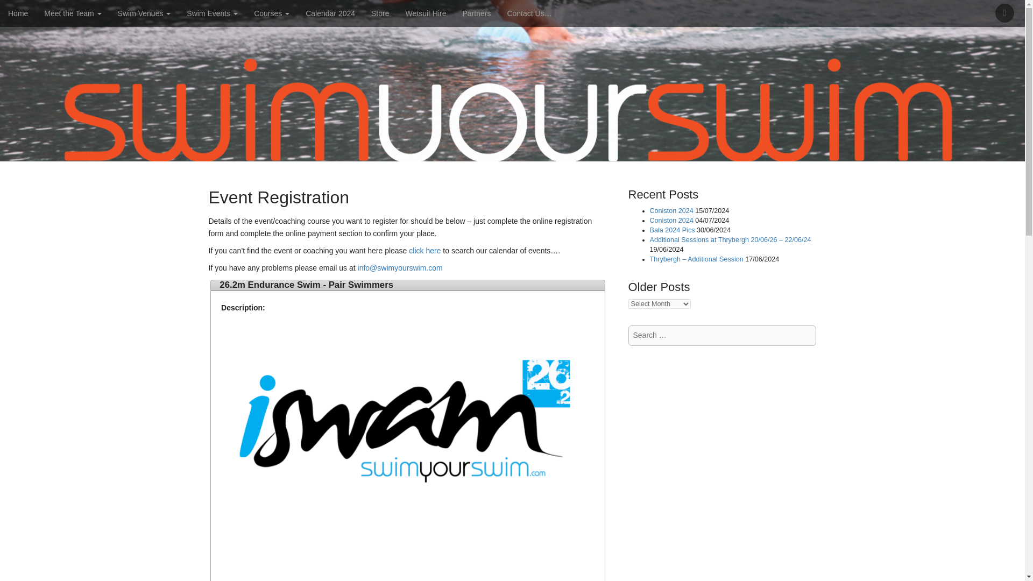  Describe the element at coordinates (212, 13) in the screenshot. I see `Swim Events` at that location.